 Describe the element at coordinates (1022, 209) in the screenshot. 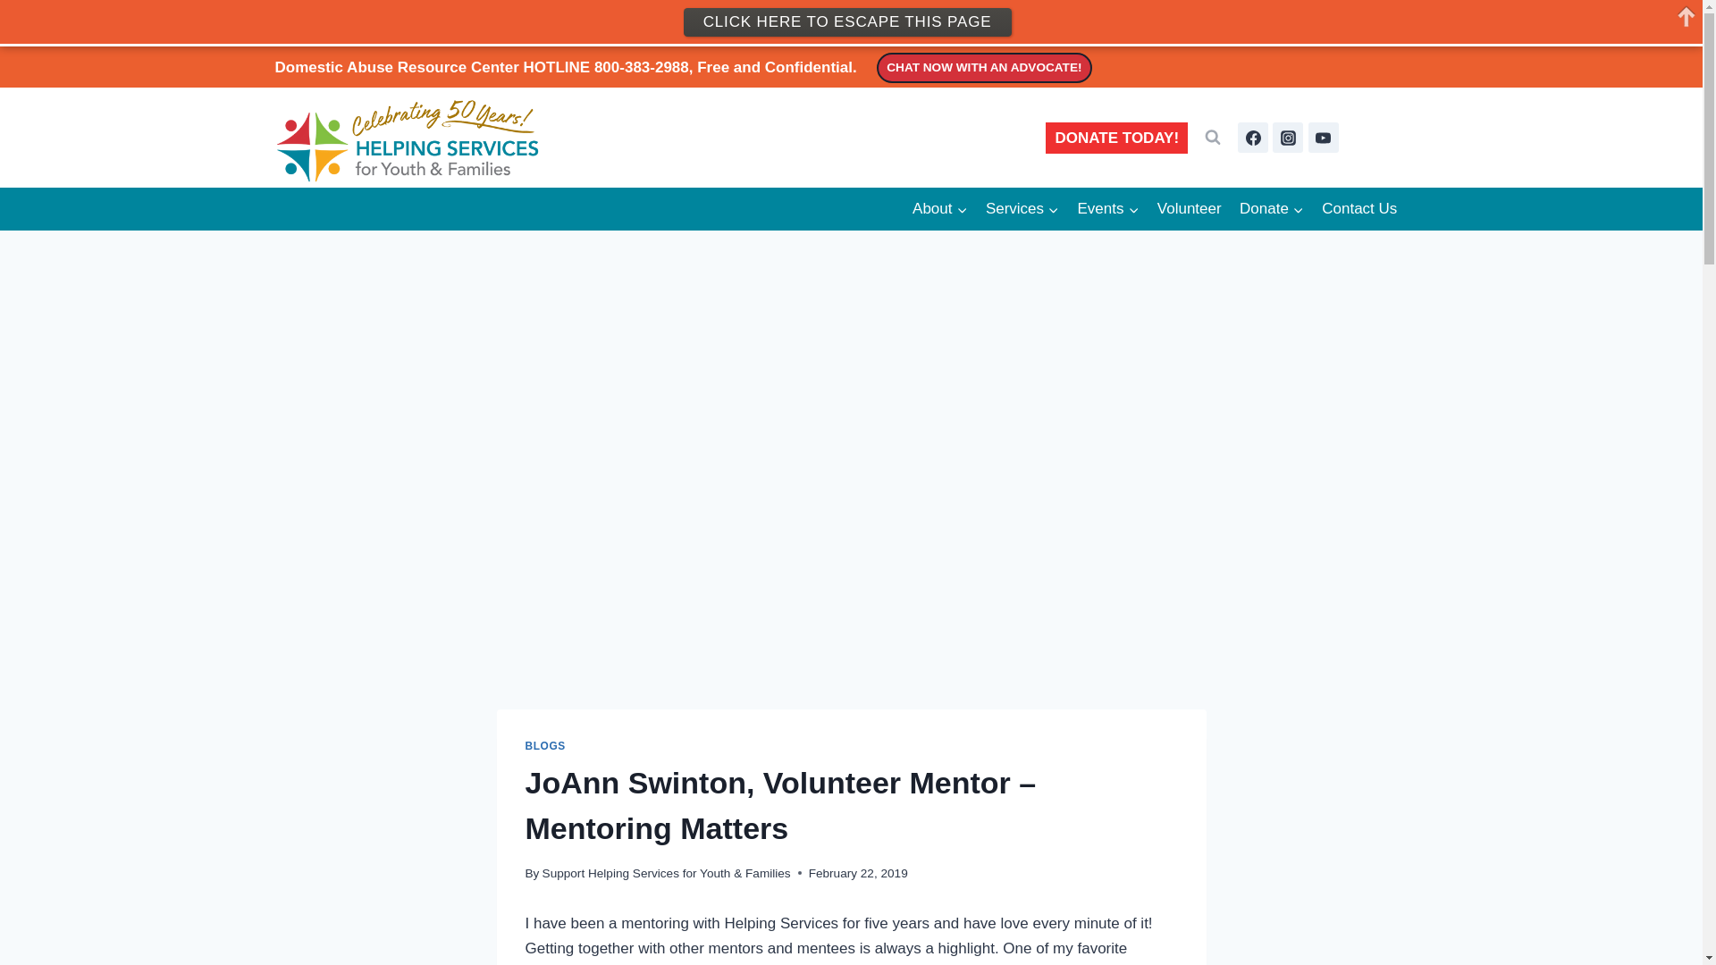

I see `Services` at that location.